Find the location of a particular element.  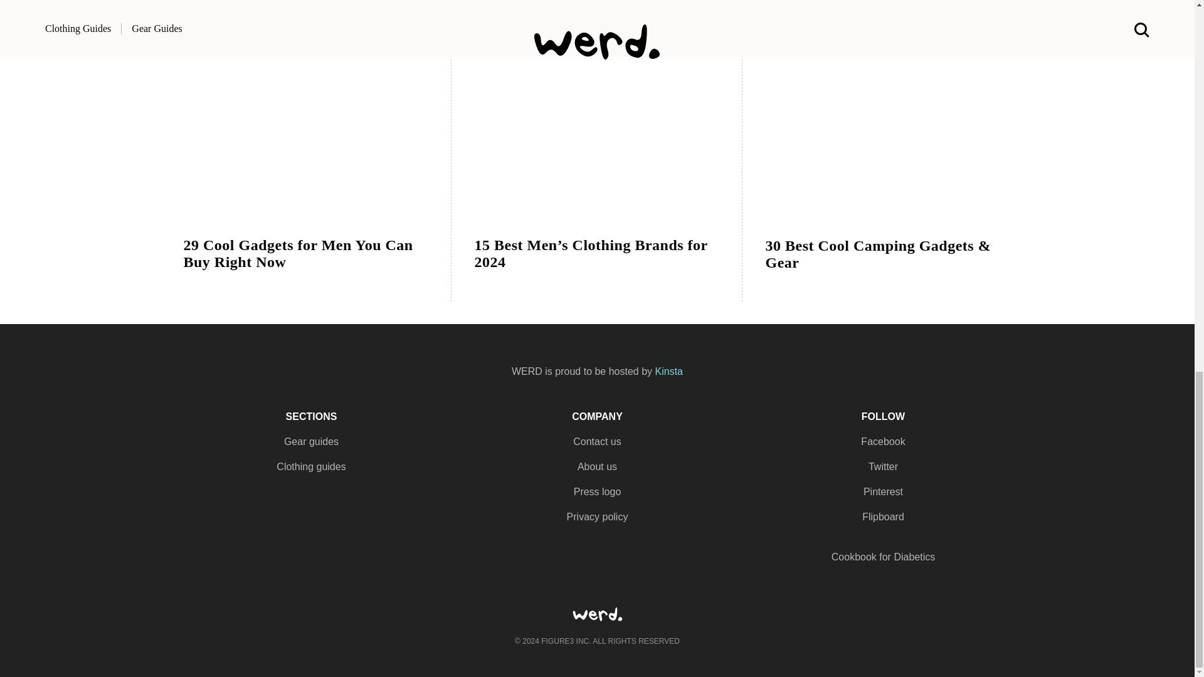

Privacy policy is located at coordinates (596, 517).